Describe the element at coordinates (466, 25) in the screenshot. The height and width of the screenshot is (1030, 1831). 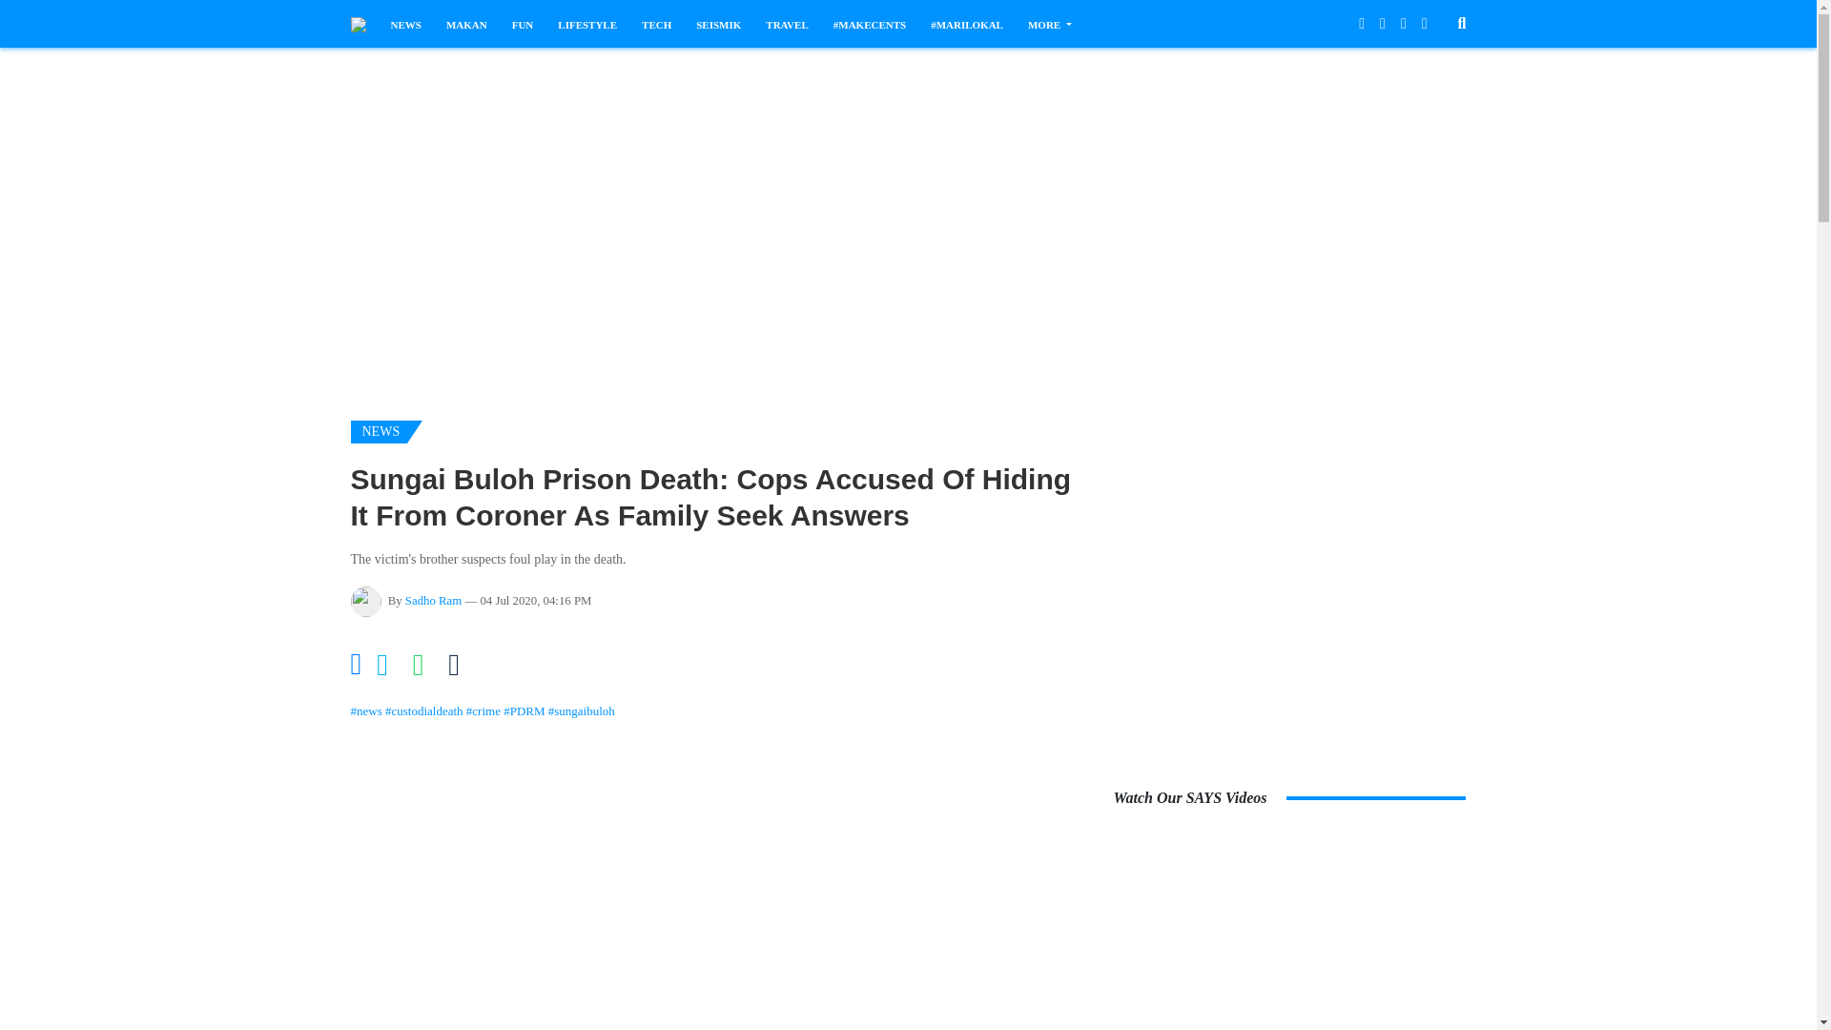
I see `MAKAN` at that location.